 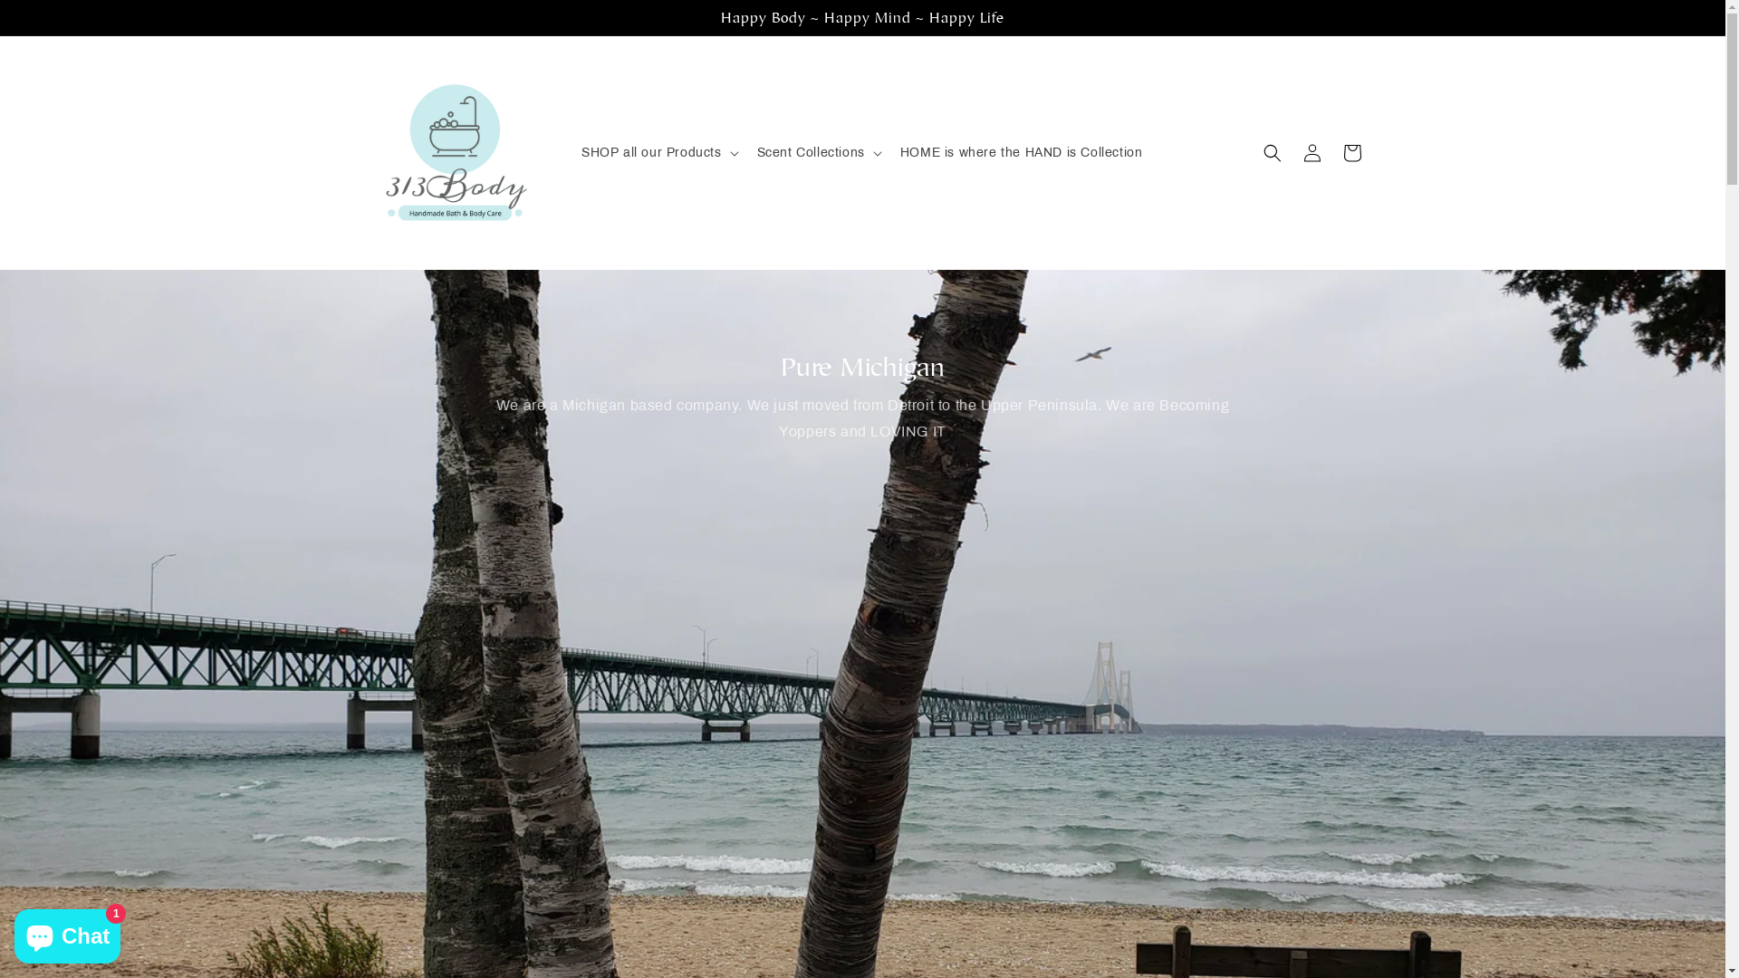 What do you see at coordinates (67, 933) in the screenshot?
I see `Shopify online store chat` at bounding box center [67, 933].